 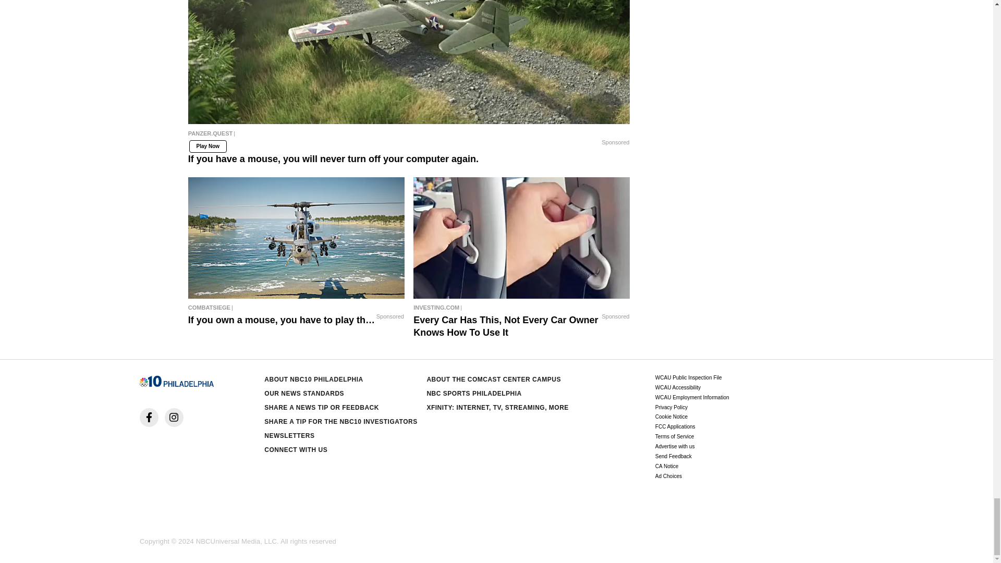 I want to click on If you own a mouse, you have to play this game., so click(x=296, y=238).